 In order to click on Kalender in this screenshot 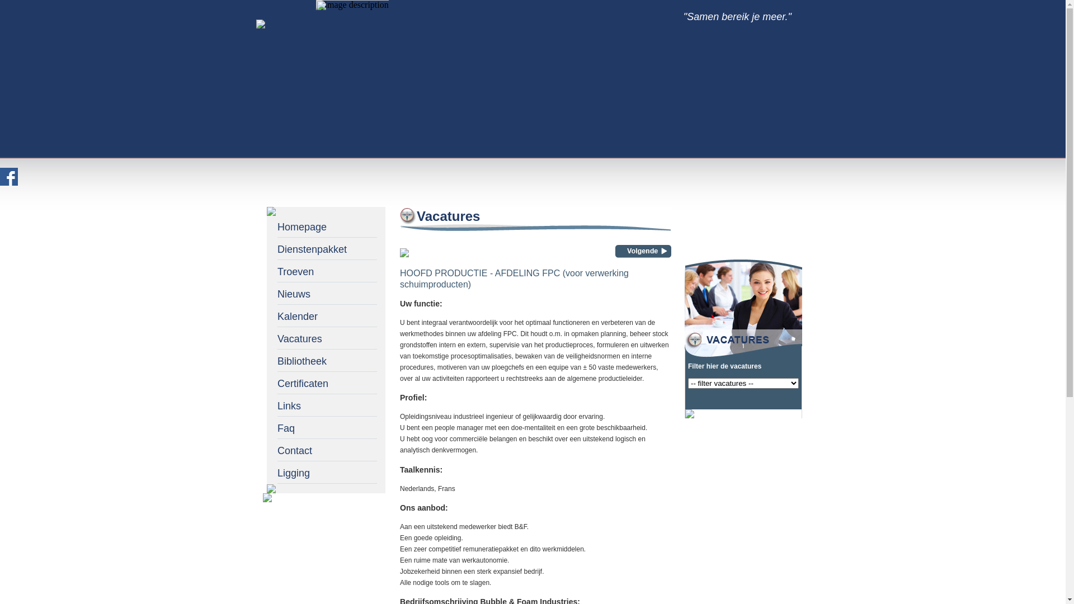, I will do `click(326, 314)`.